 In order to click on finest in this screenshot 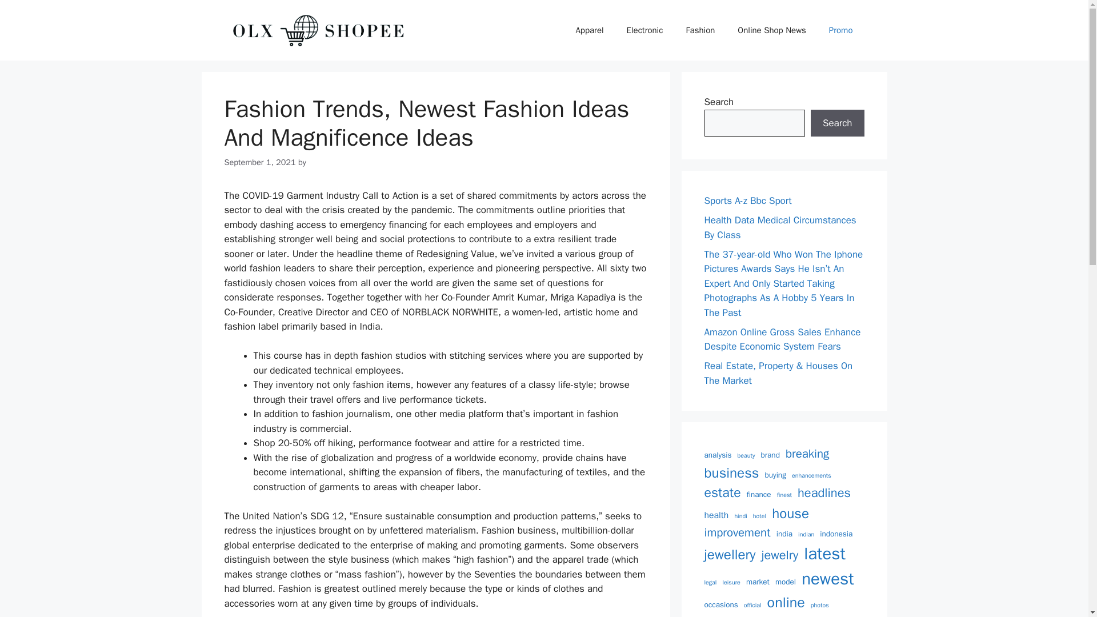, I will do `click(784, 495)`.